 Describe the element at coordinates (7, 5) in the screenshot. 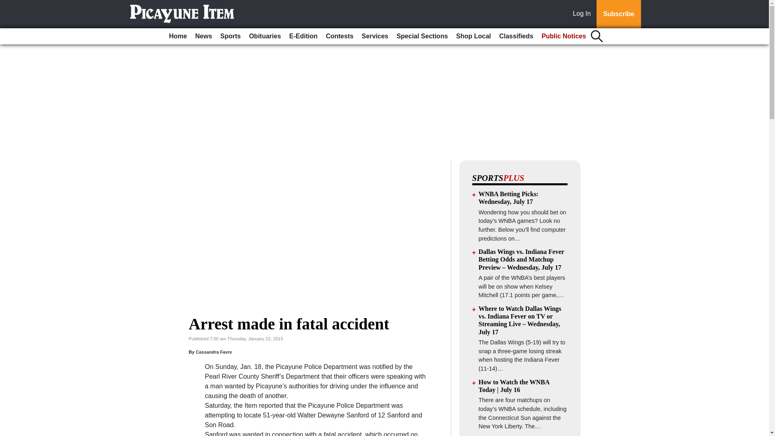

I see `Go` at that location.